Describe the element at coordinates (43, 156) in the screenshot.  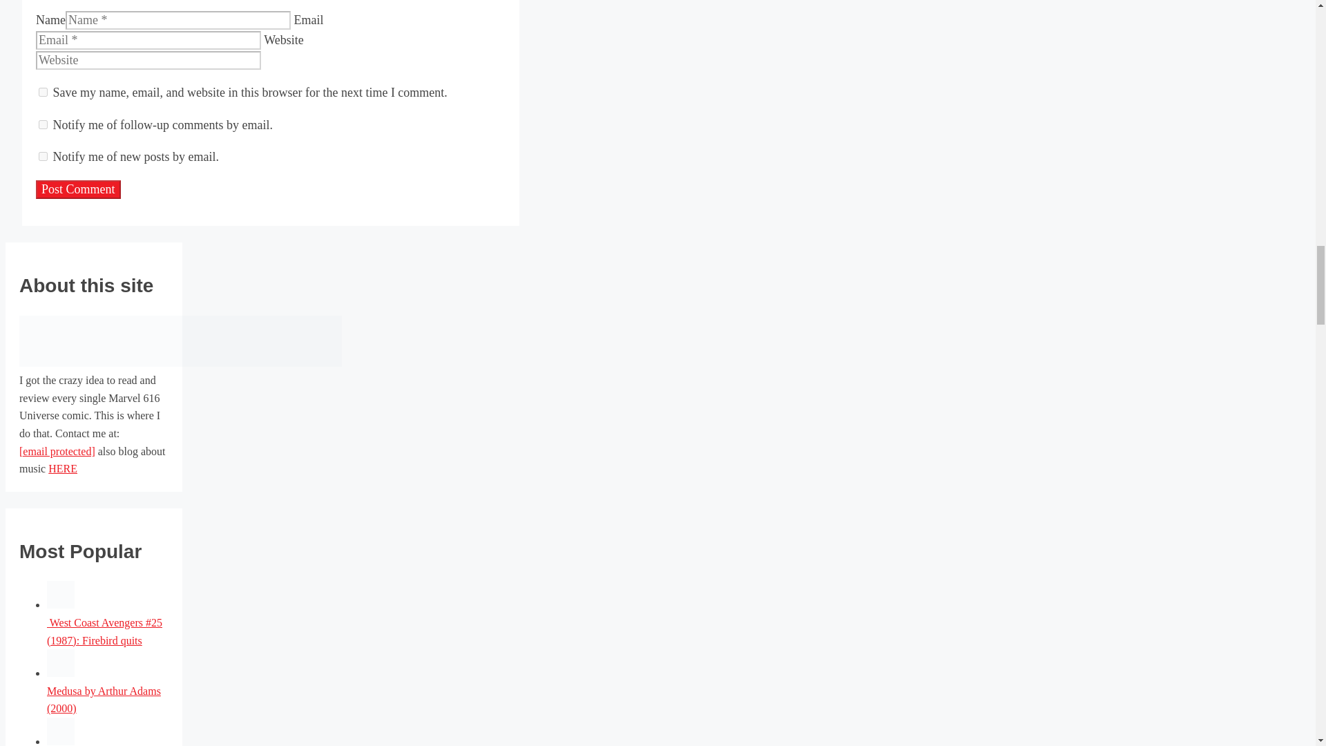
I see `subscribe` at that location.